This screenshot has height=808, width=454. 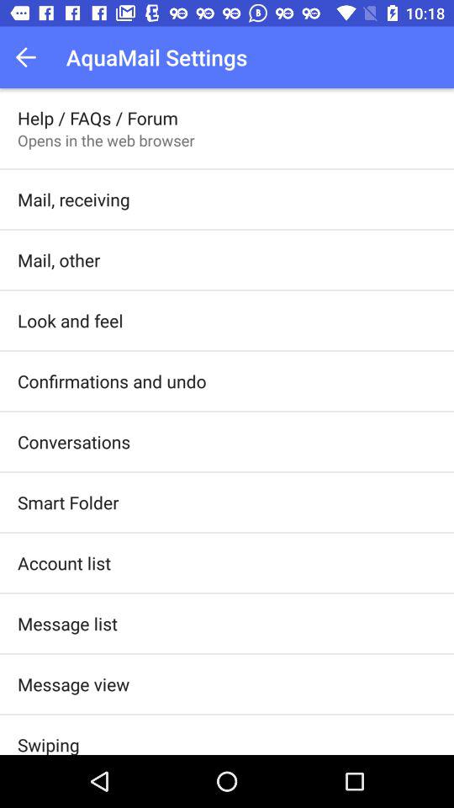 I want to click on select app next to aquamail settings app, so click(x=30, y=57).